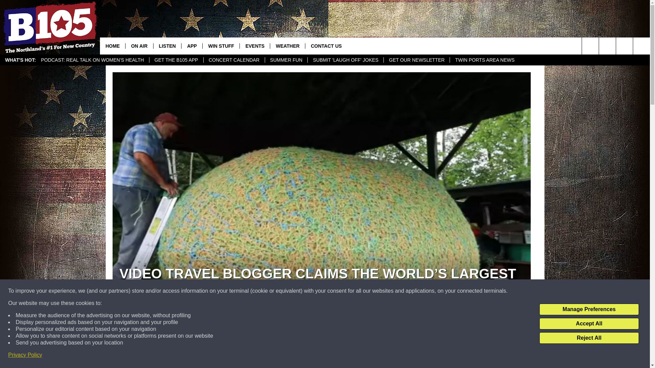 The width and height of the screenshot is (655, 368). I want to click on APP, so click(192, 46).